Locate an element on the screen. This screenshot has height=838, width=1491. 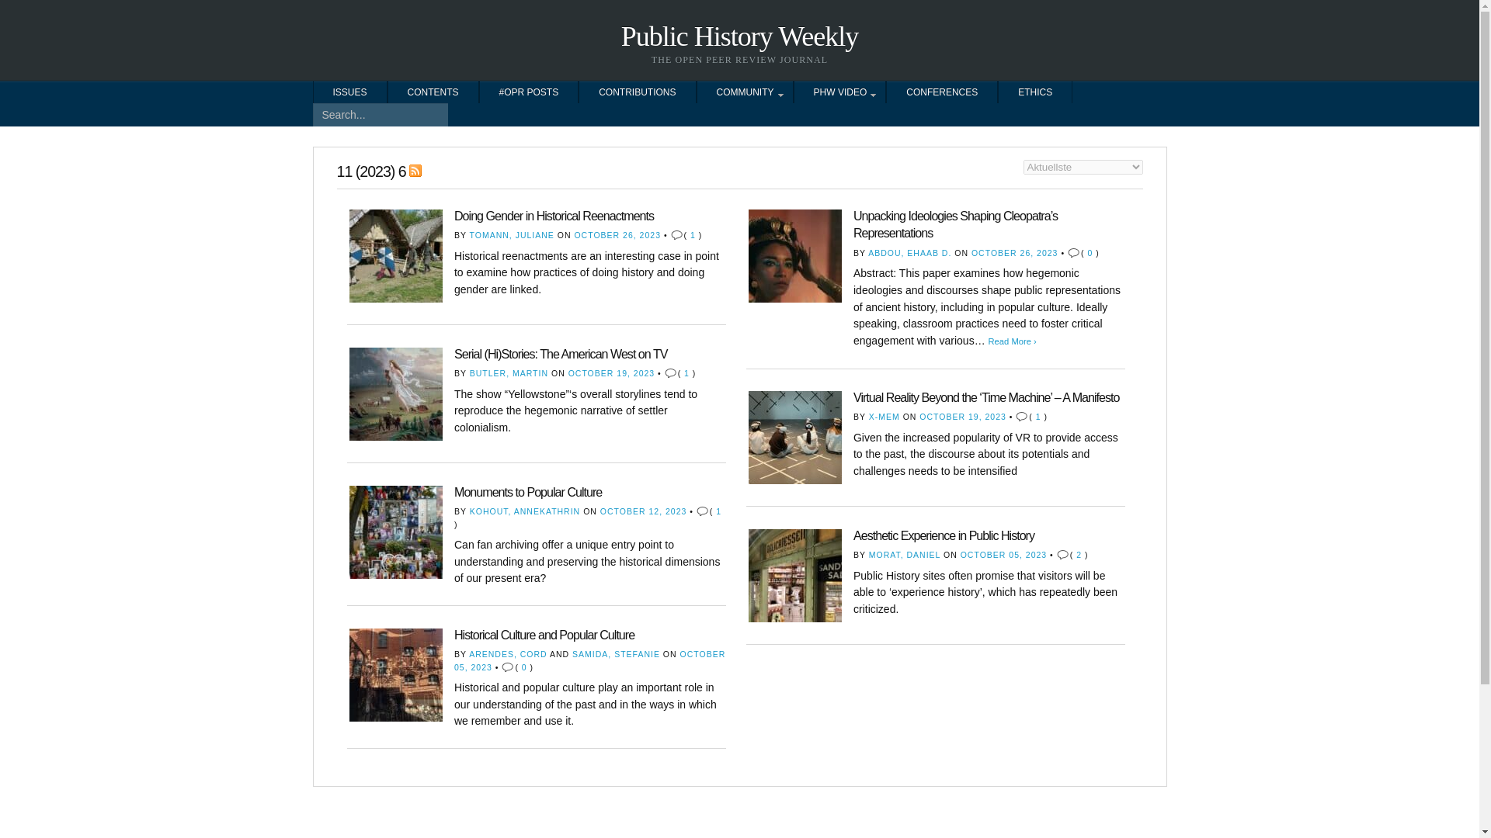
Doing Gender in Historical Reenactments is located at coordinates (554, 216).